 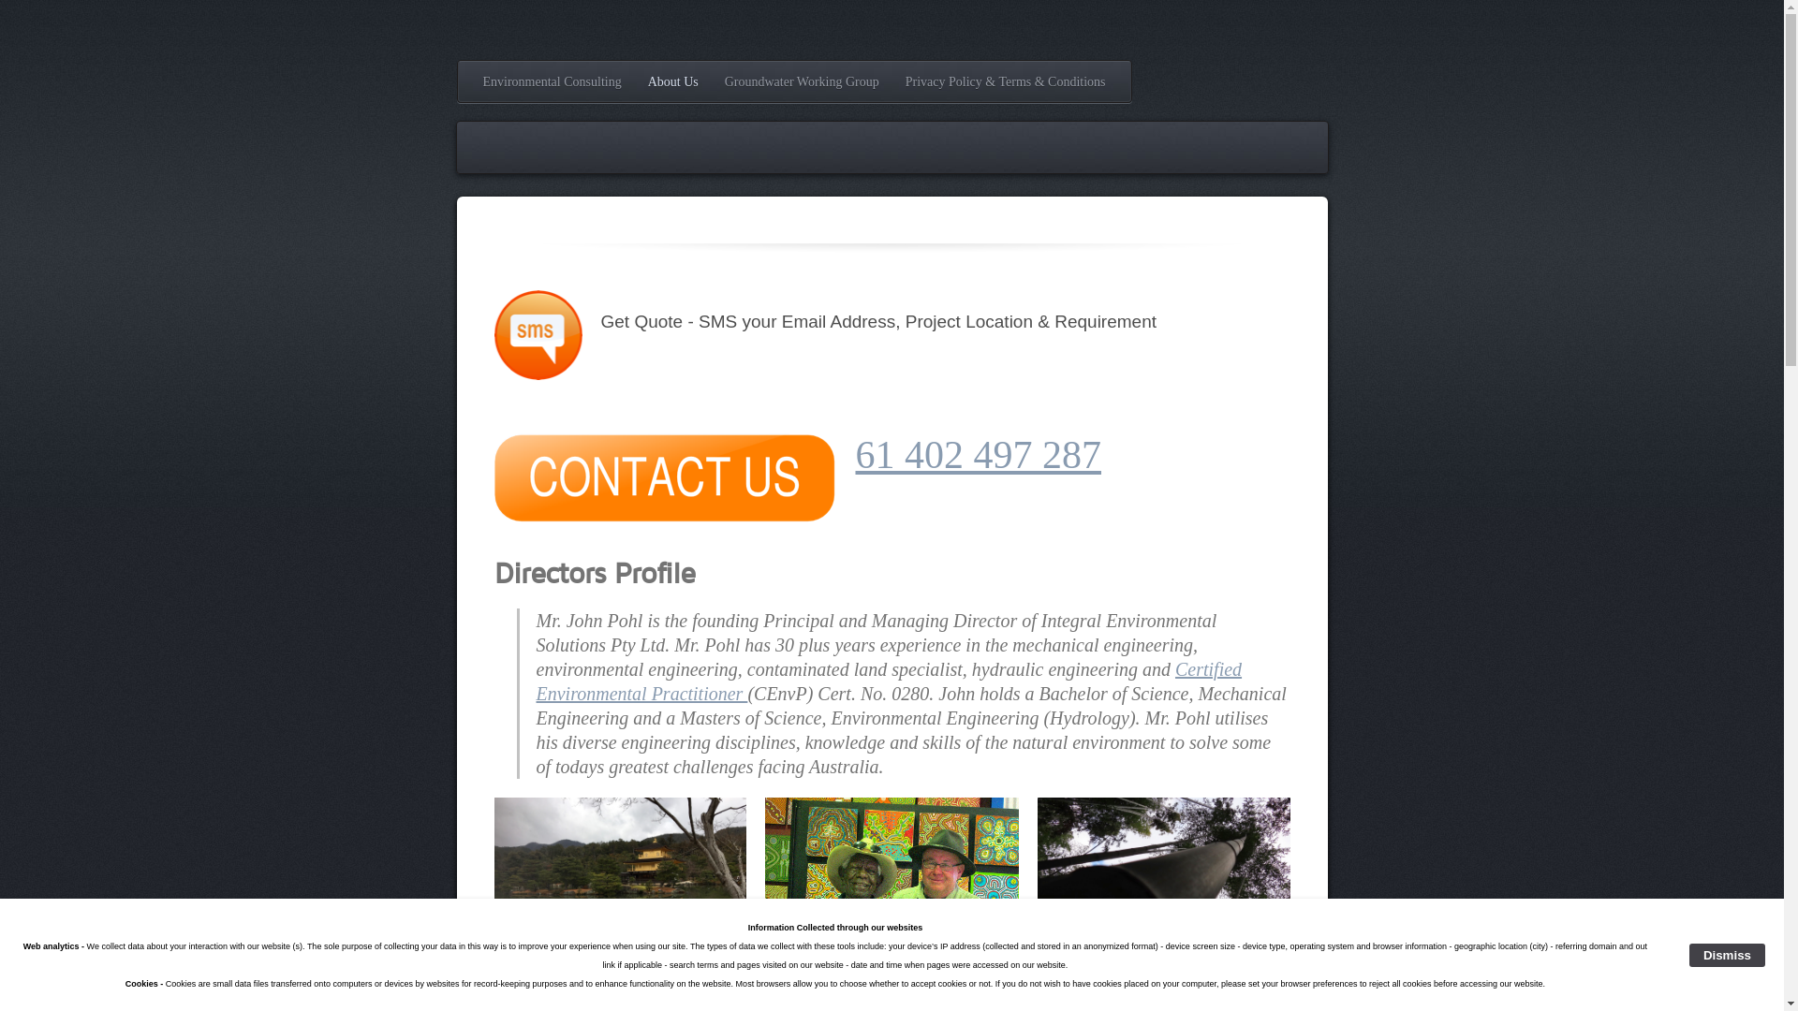 What do you see at coordinates (1006, 82) in the screenshot?
I see `Privacy Policy & Terms & Conditions` at bounding box center [1006, 82].